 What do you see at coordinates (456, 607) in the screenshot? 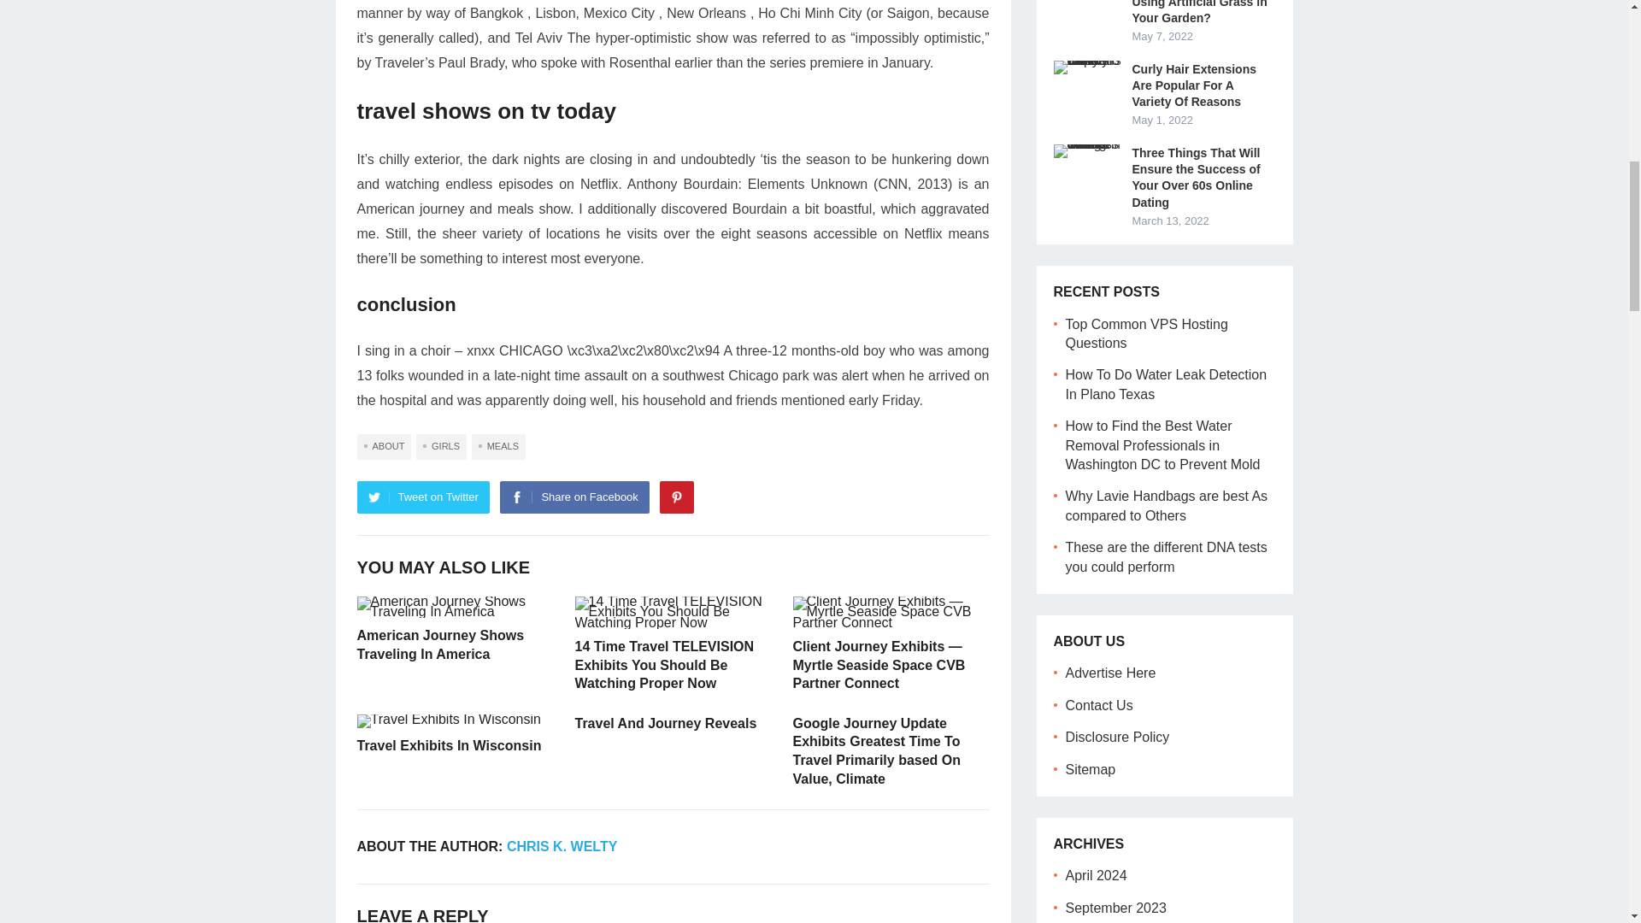
I see `American Journey Shows Traveling In America` at bounding box center [456, 607].